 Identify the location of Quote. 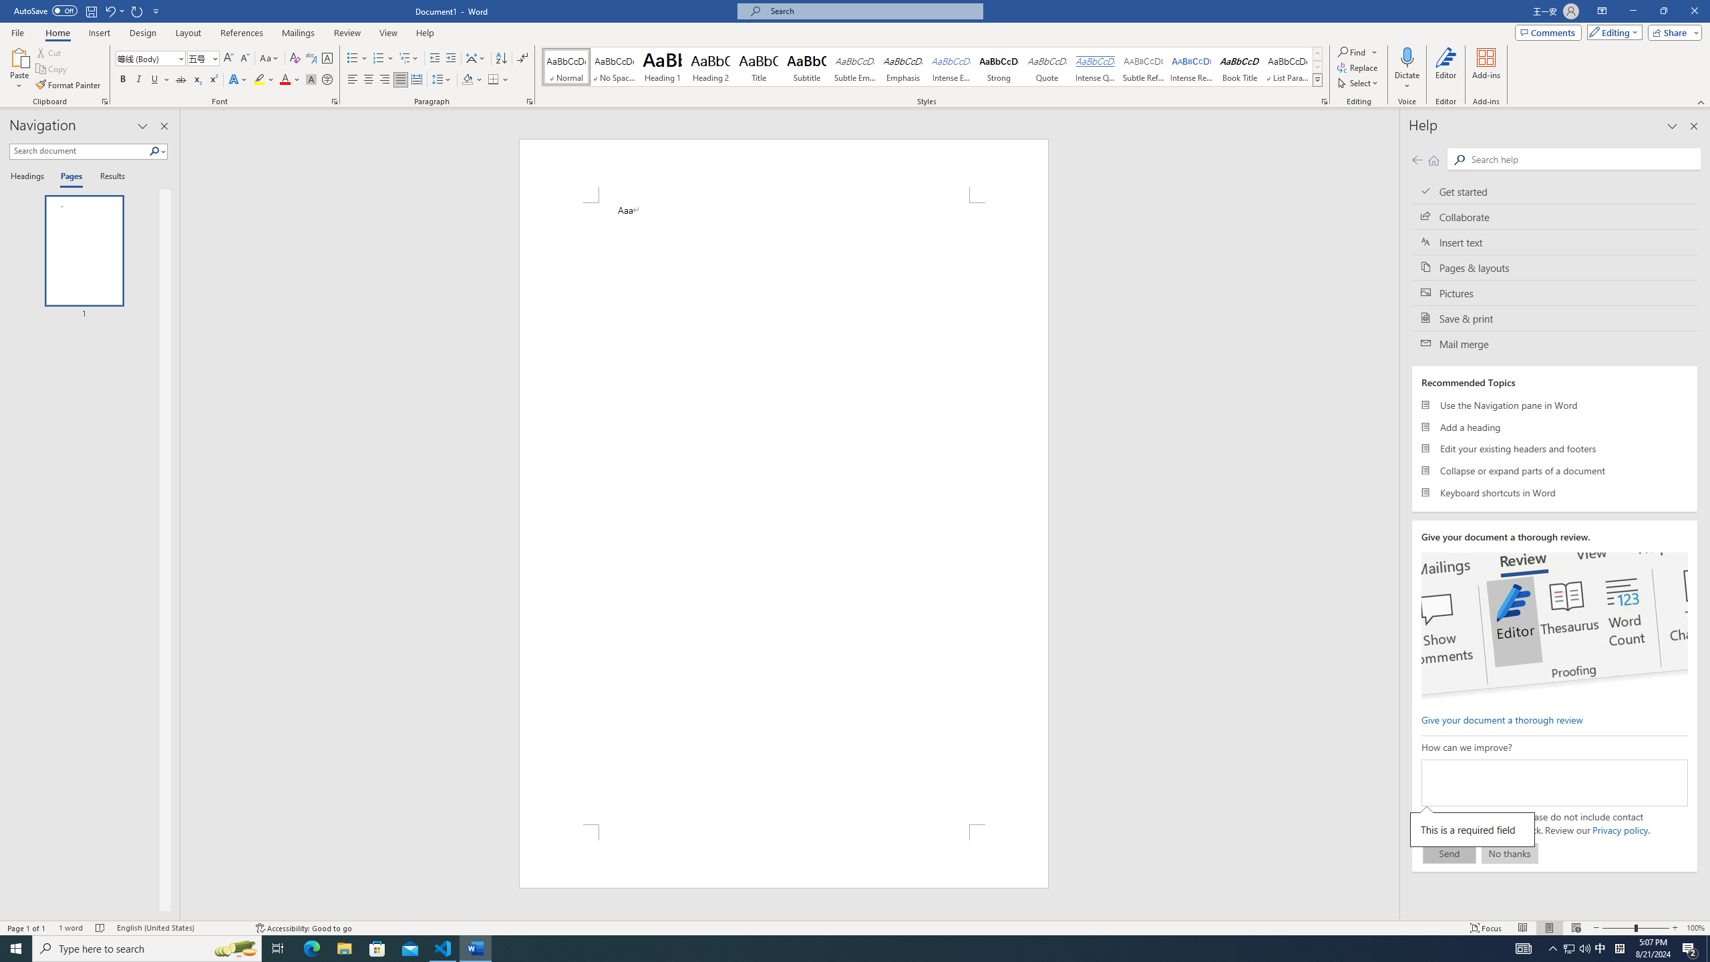
(1047, 67).